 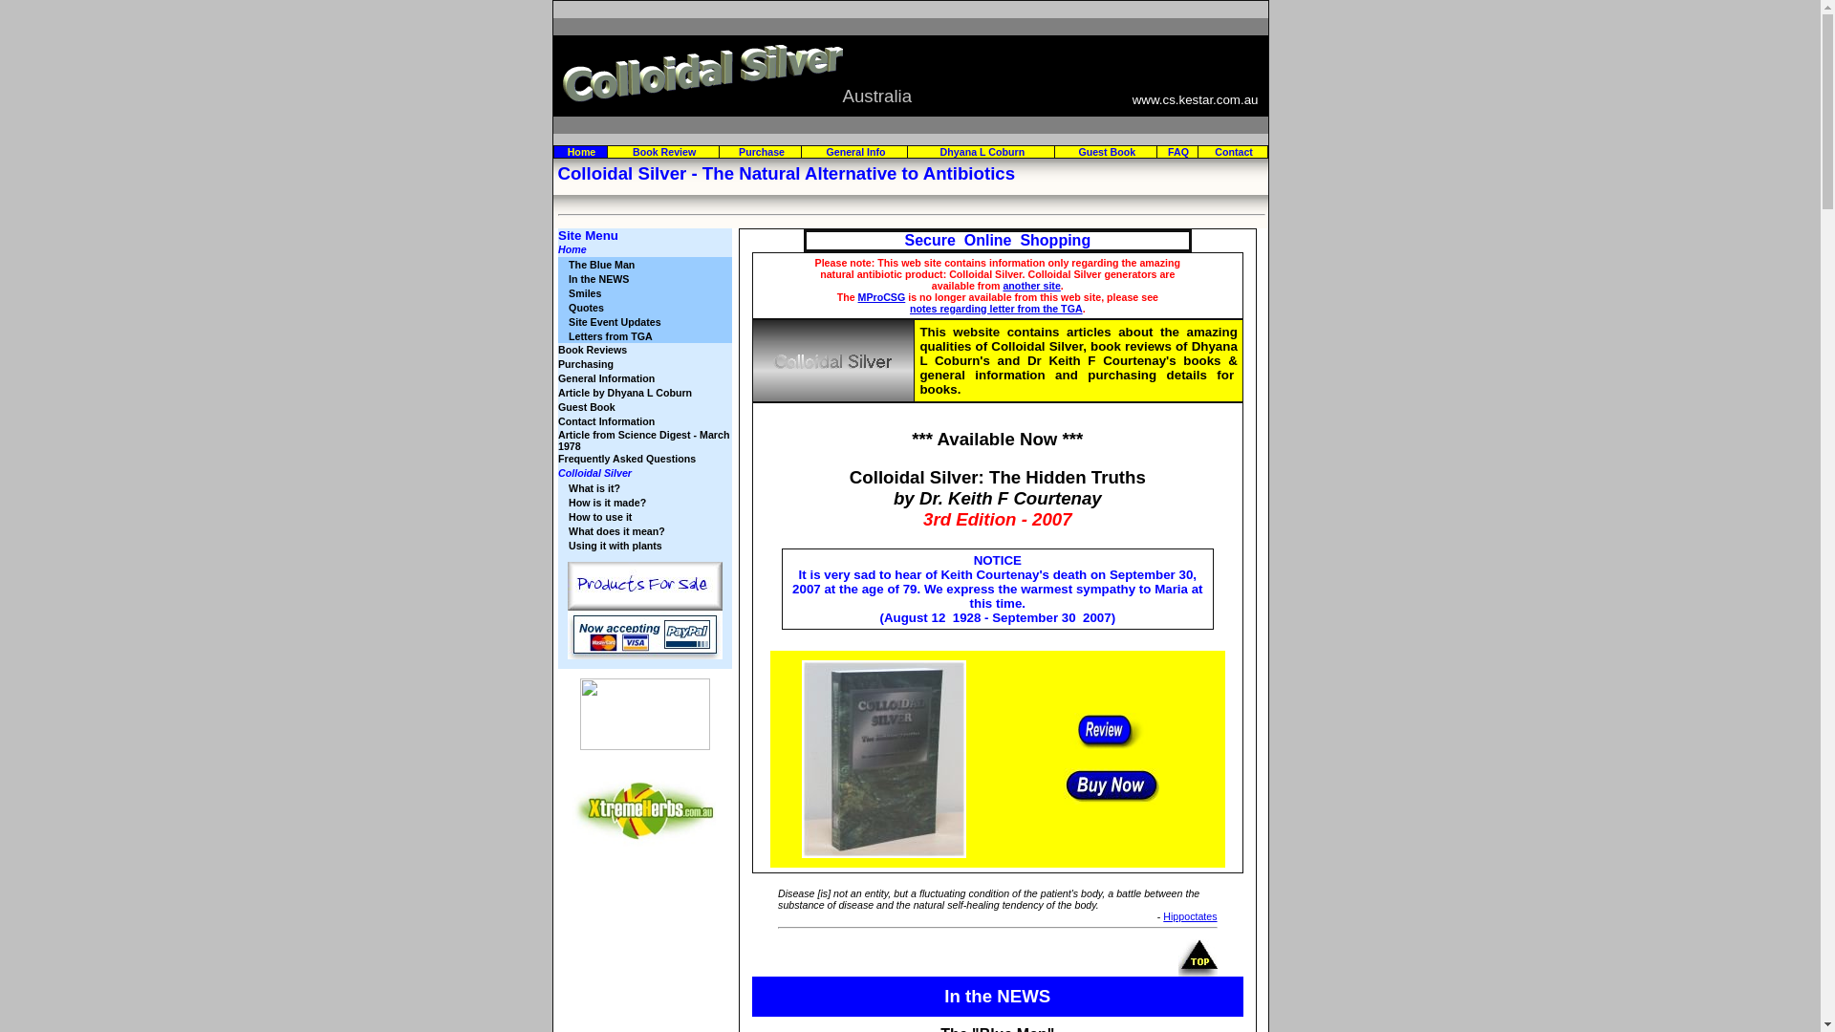 What do you see at coordinates (611, 336) in the screenshot?
I see `Letters from TGA` at bounding box center [611, 336].